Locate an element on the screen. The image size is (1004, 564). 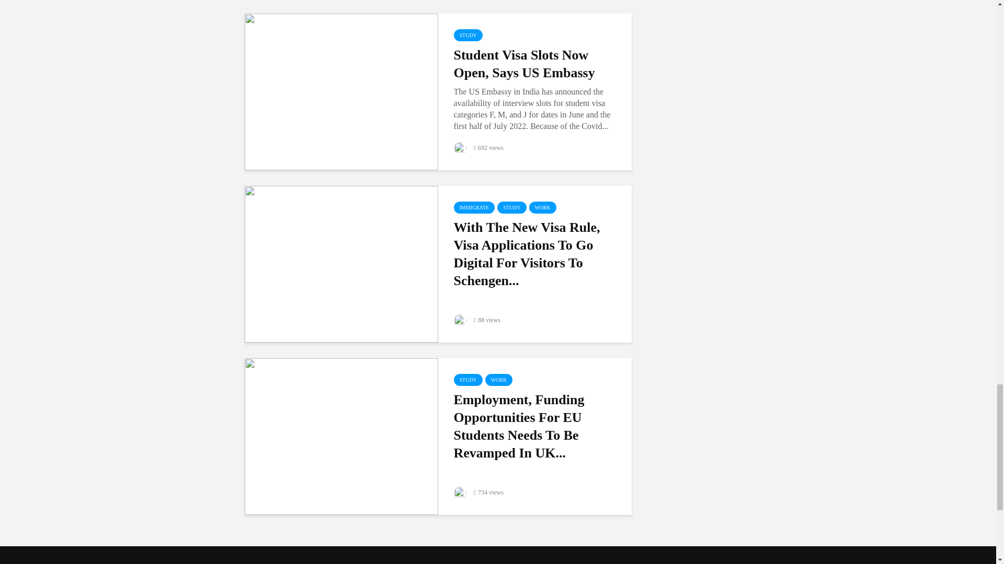
STUDY is located at coordinates (511, 207).